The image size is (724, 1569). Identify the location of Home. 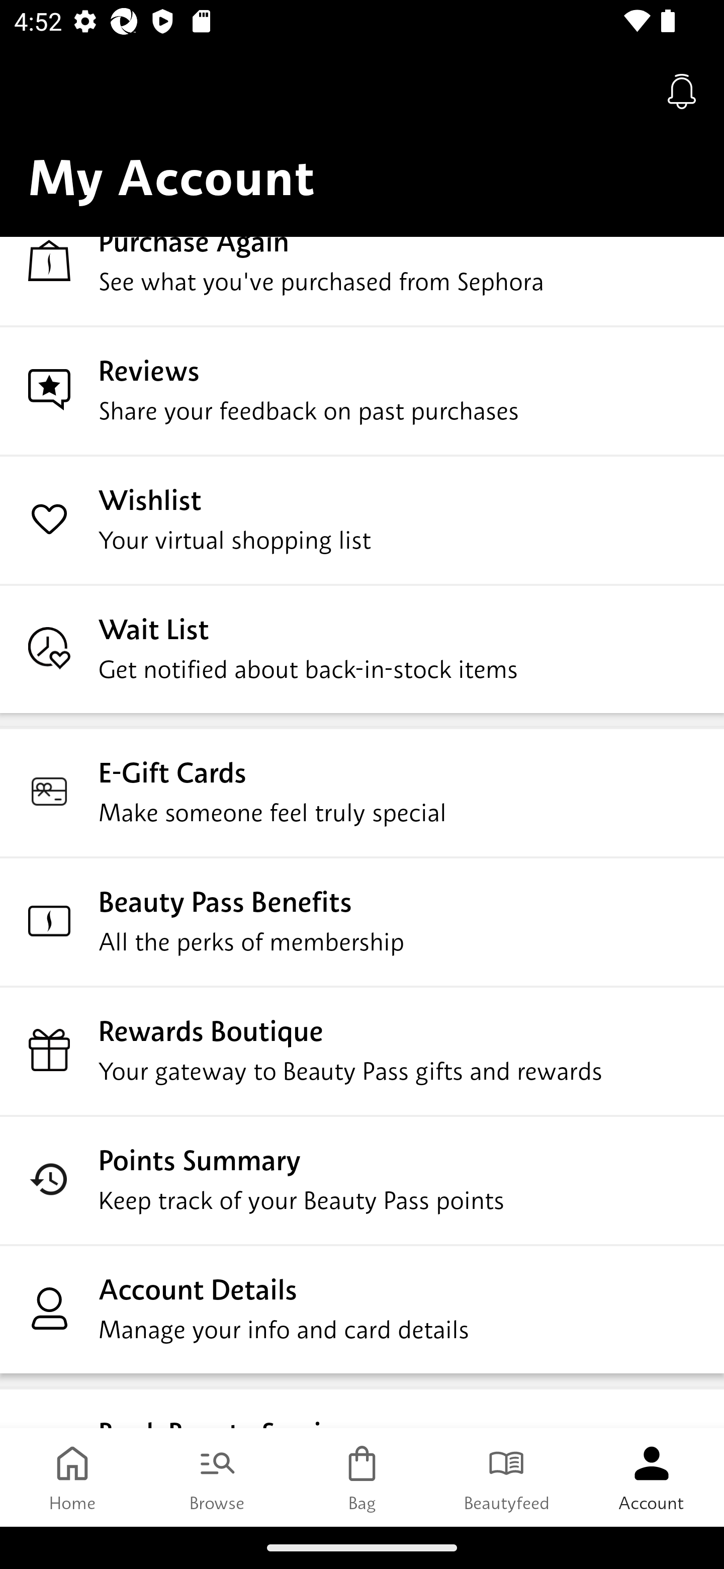
(72, 1477).